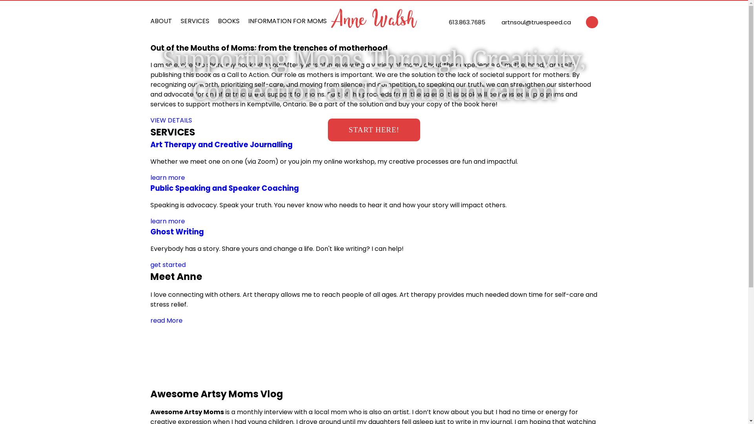  I want to click on Ghost Writing, so click(177, 232).